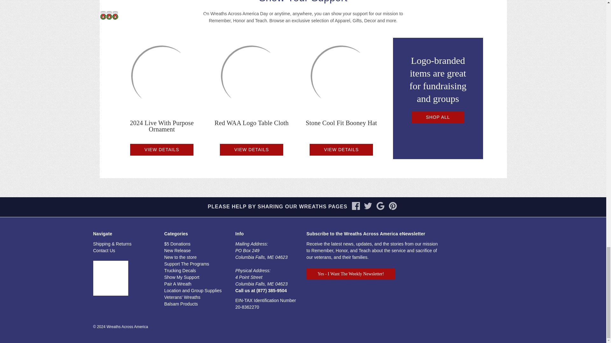  I want to click on Stone Cool Fit Booney Hat, so click(341, 123).